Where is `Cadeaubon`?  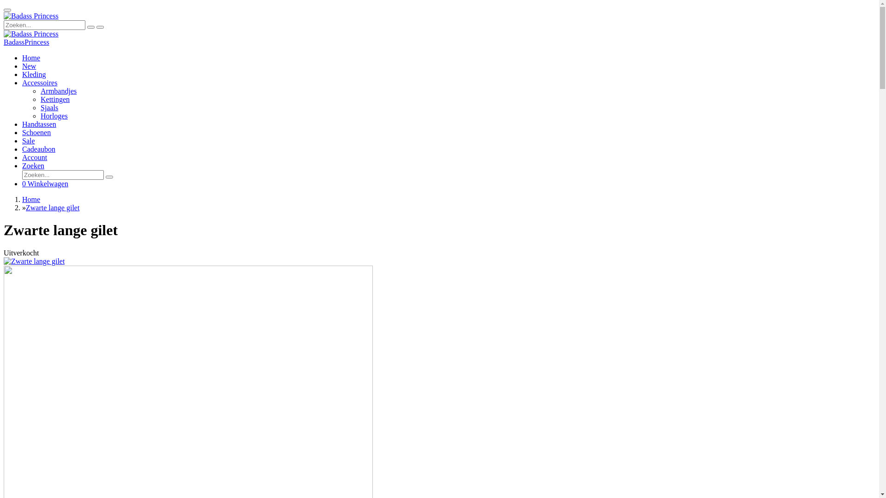 Cadeaubon is located at coordinates (39, 149).